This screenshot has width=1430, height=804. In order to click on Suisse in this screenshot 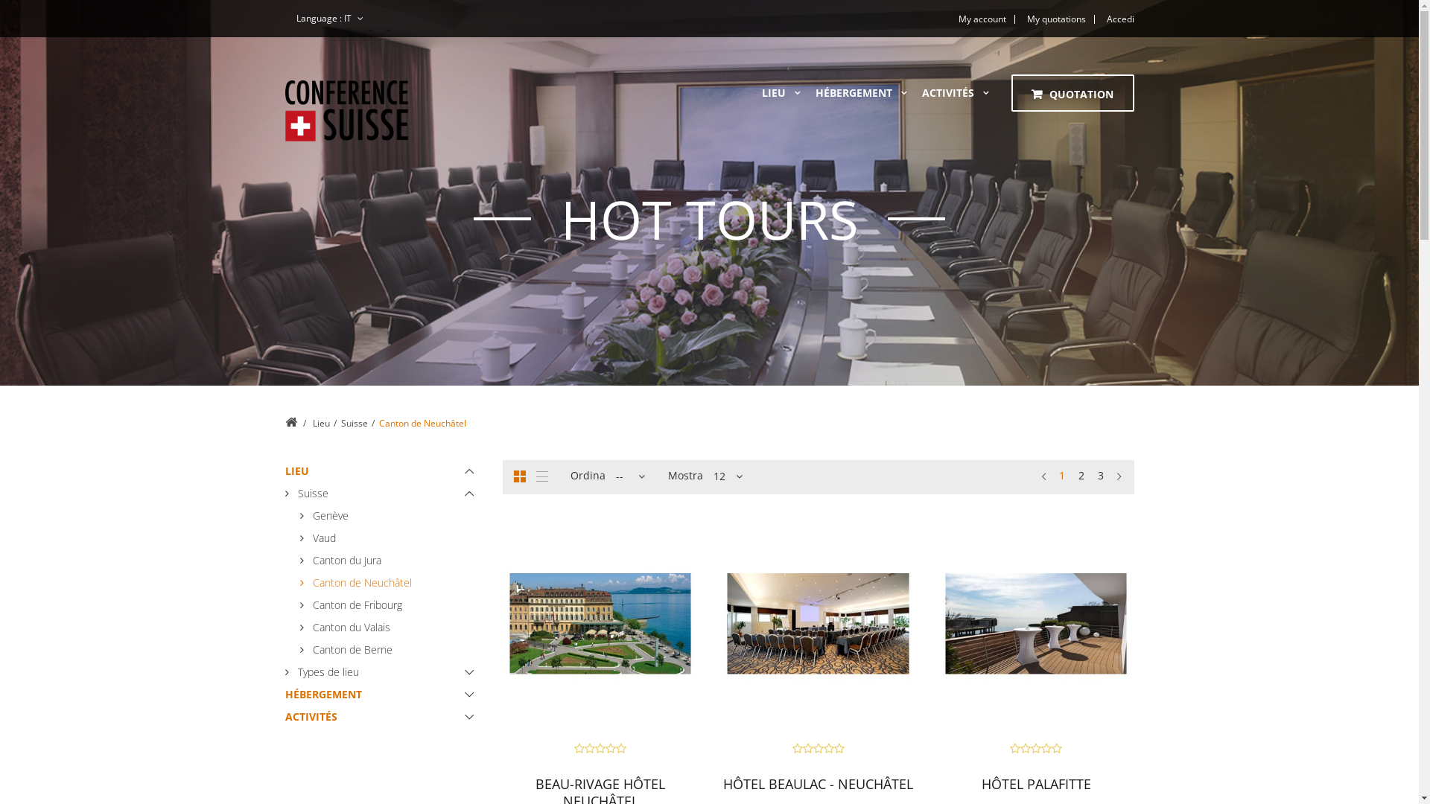, I will do `click(355, 424)`.